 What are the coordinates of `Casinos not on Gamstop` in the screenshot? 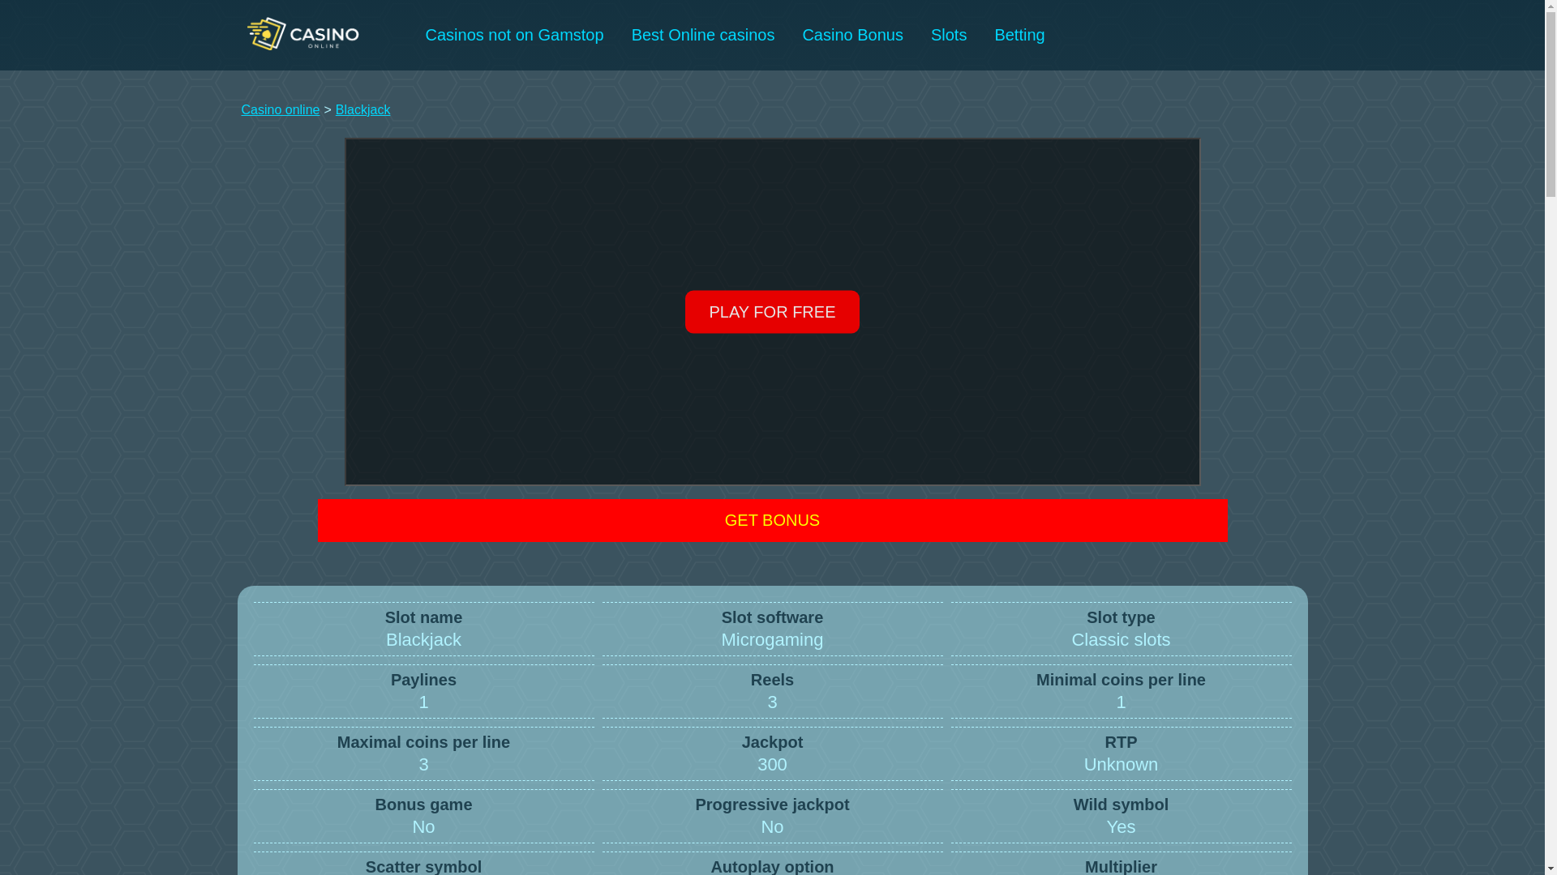 It's located at (514, 35).